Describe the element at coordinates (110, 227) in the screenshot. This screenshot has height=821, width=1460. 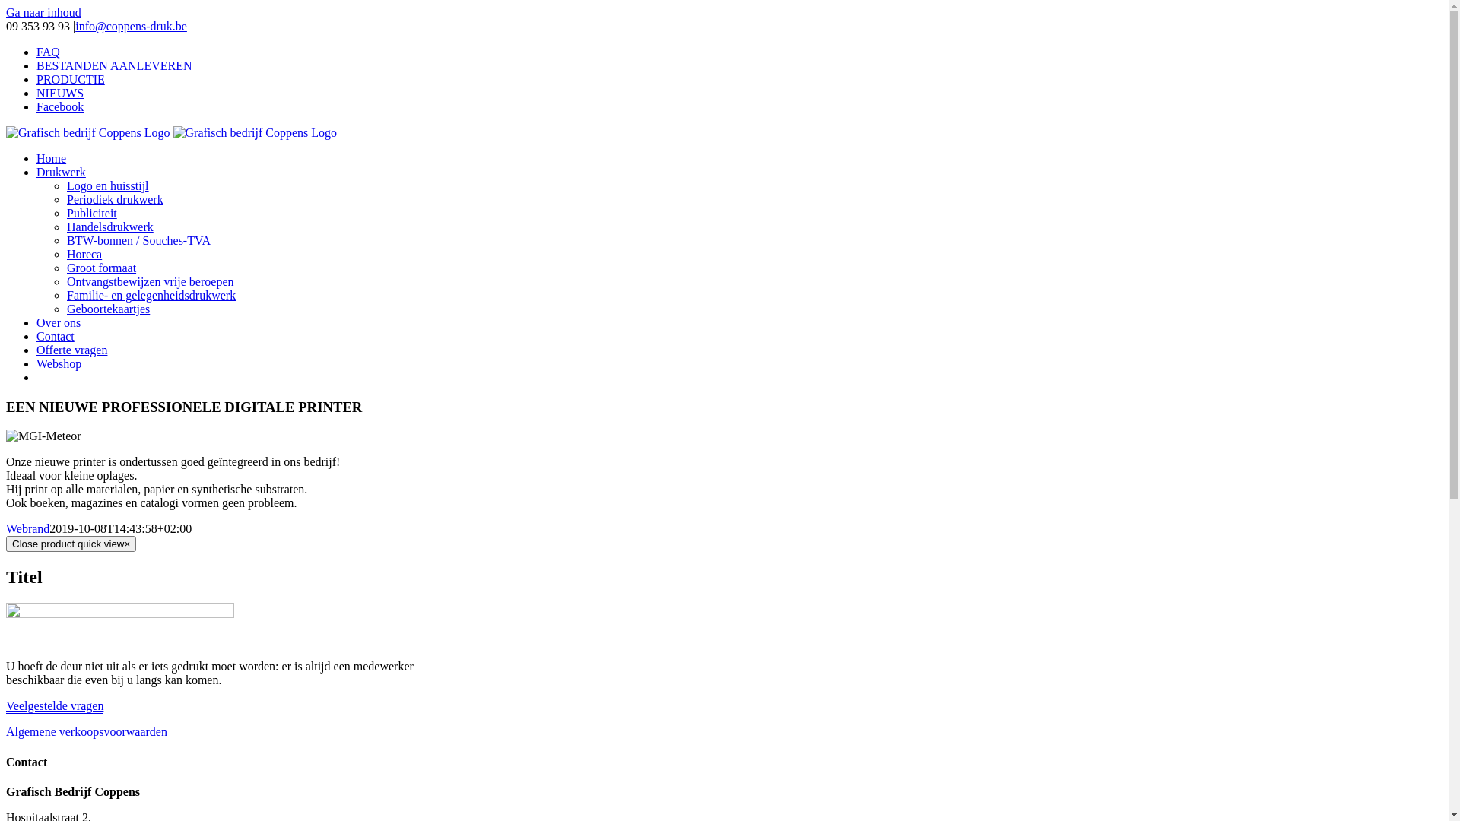
I see `Handelsdrukwerk` at that location.